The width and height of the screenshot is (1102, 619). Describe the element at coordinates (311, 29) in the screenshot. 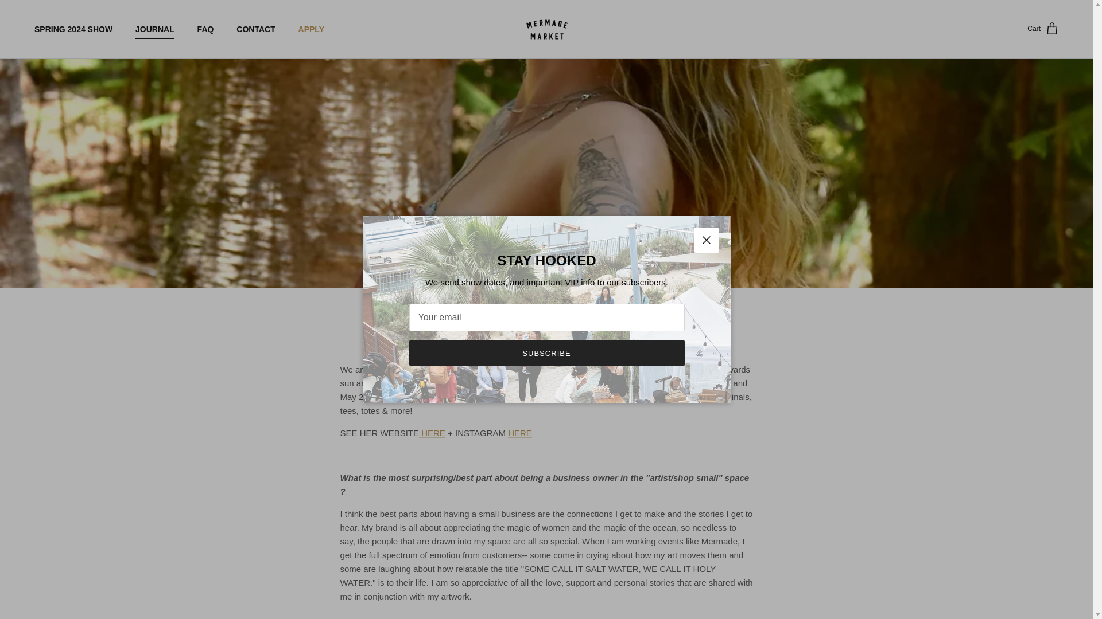

I see `APPLY` at that location.